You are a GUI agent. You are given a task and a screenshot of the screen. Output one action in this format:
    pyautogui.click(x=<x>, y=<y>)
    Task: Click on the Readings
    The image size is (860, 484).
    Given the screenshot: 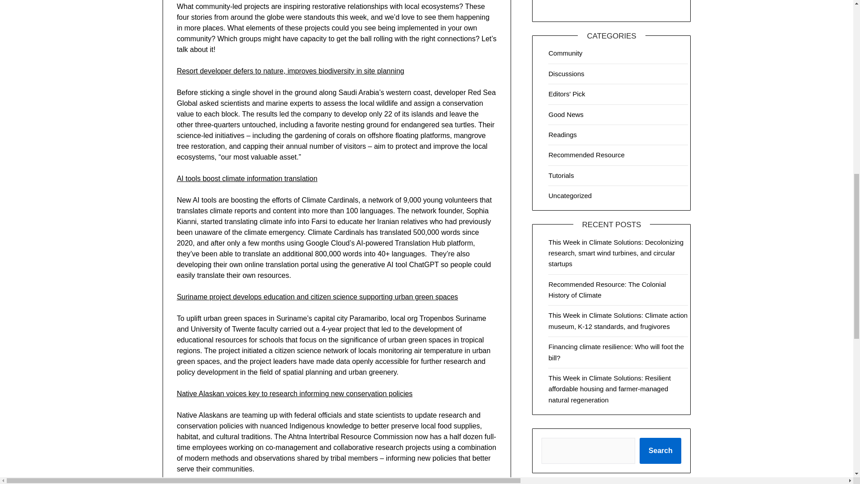 What is the action you would take?
    pyautogui.click(x=562, y=134)
    